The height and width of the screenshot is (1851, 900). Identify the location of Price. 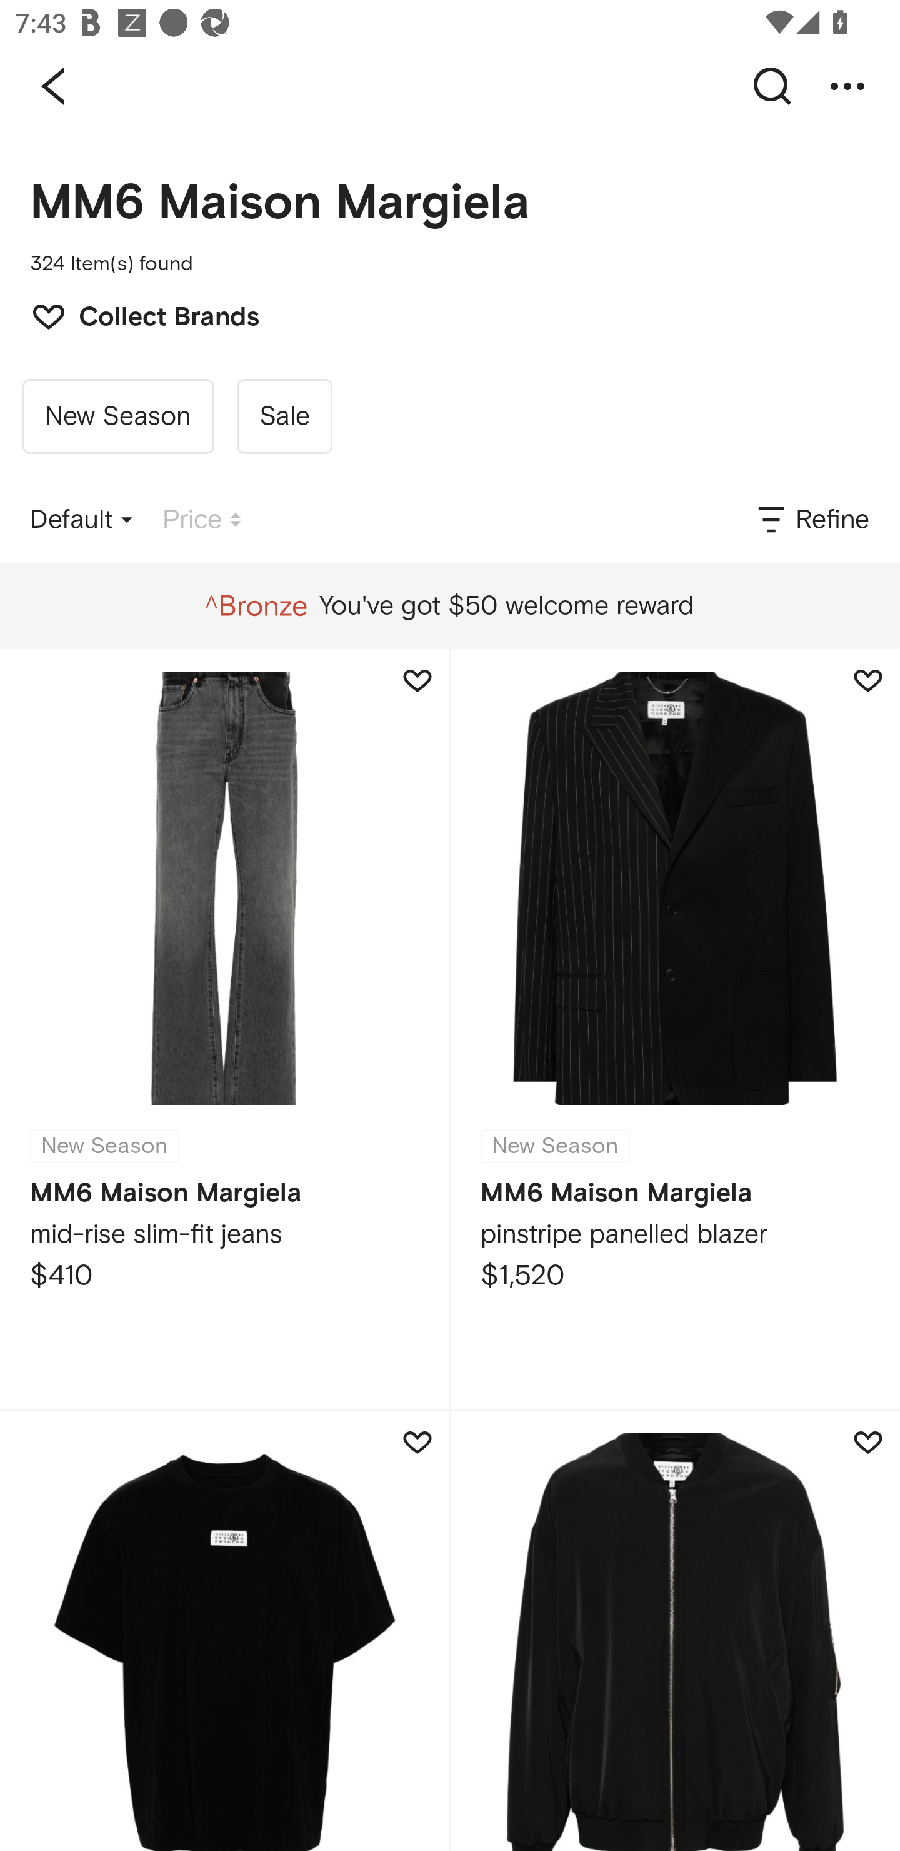
(202, 520).